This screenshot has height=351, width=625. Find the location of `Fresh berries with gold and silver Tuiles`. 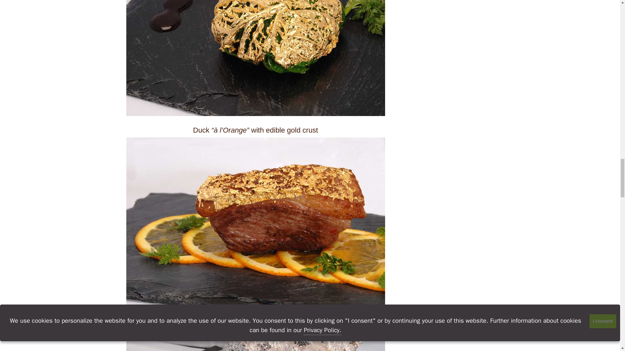

Fresh berries with gold and silver Tuiles is located at coordinates (255, 339).